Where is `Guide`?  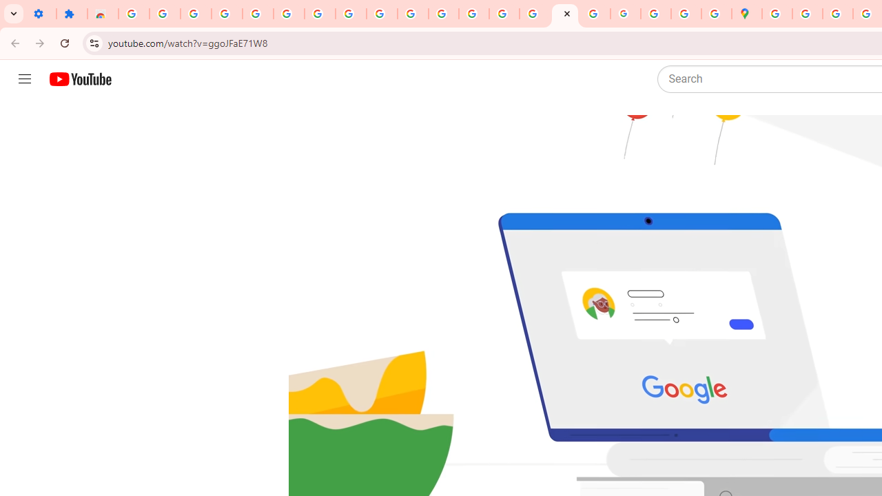
Guide is located at coordinates (25, 79).